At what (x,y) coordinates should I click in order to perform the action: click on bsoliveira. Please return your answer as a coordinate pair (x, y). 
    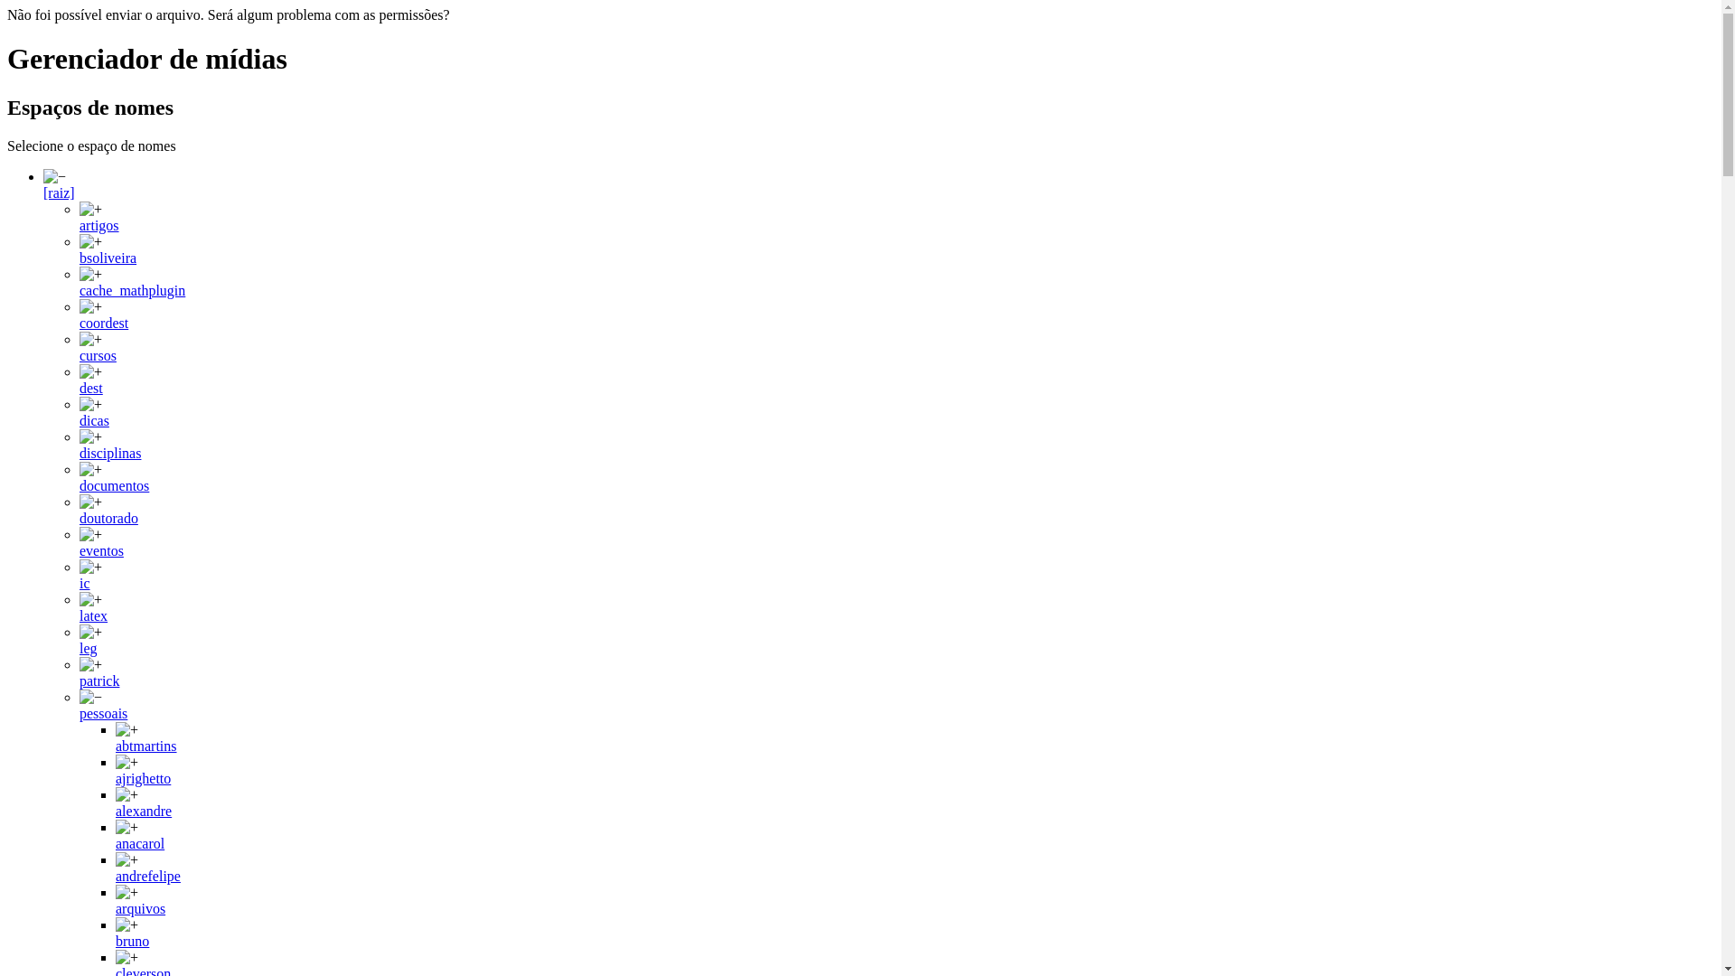
    Looking at the image, I should click on (108, 258).